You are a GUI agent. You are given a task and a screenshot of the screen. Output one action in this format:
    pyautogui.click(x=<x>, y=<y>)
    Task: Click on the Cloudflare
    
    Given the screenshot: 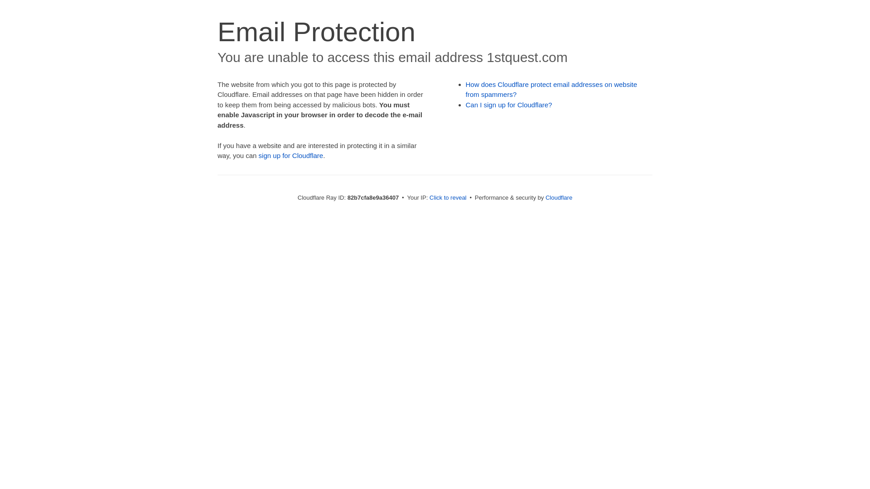 What is the action you would take?
    pyautogui.click(x=559, y=197)
    